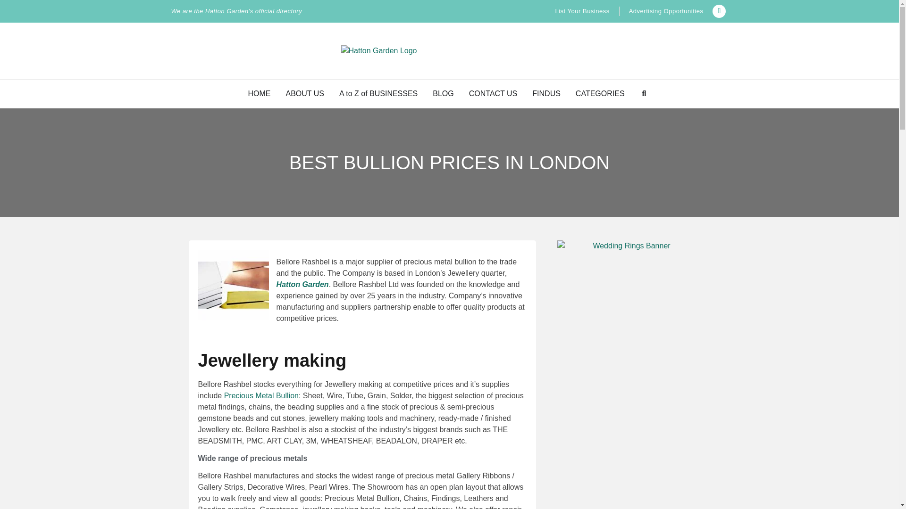  What do you see at coordinates (666, 11) in the screenshot?
I see `Advertising Opportunities` at bounding box center [666, 11].